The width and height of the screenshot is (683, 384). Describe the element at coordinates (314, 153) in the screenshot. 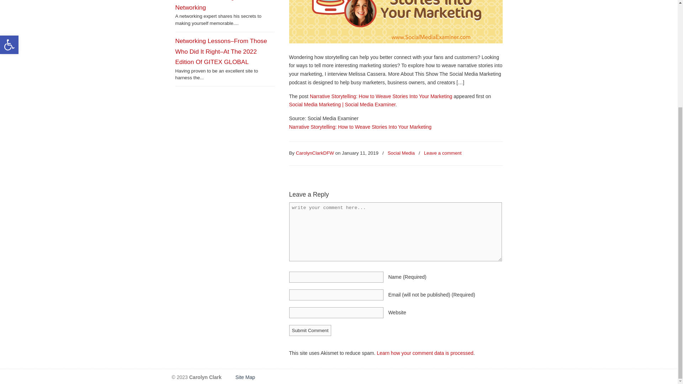

I see `Posts by CarolynClarkDFW` at that location.